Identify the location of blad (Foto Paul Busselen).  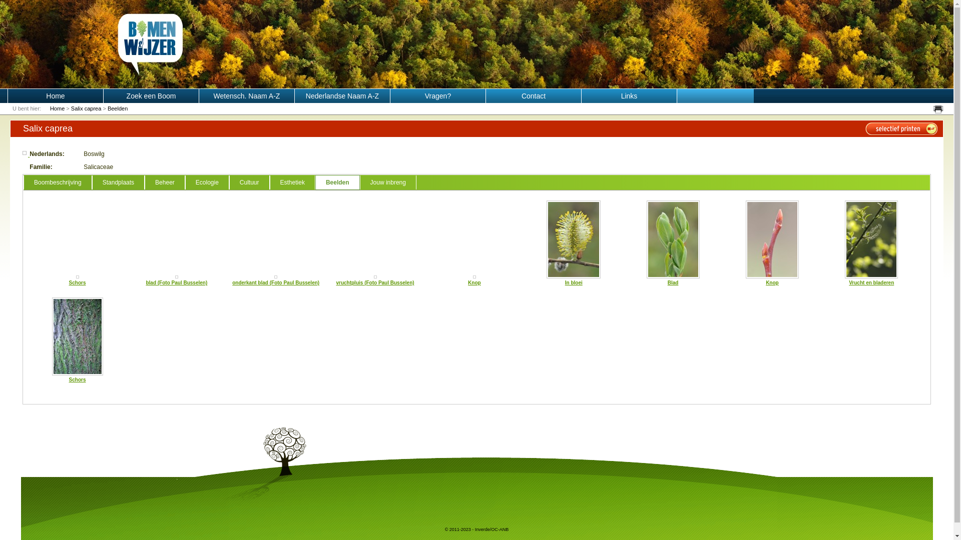
(177, 277).